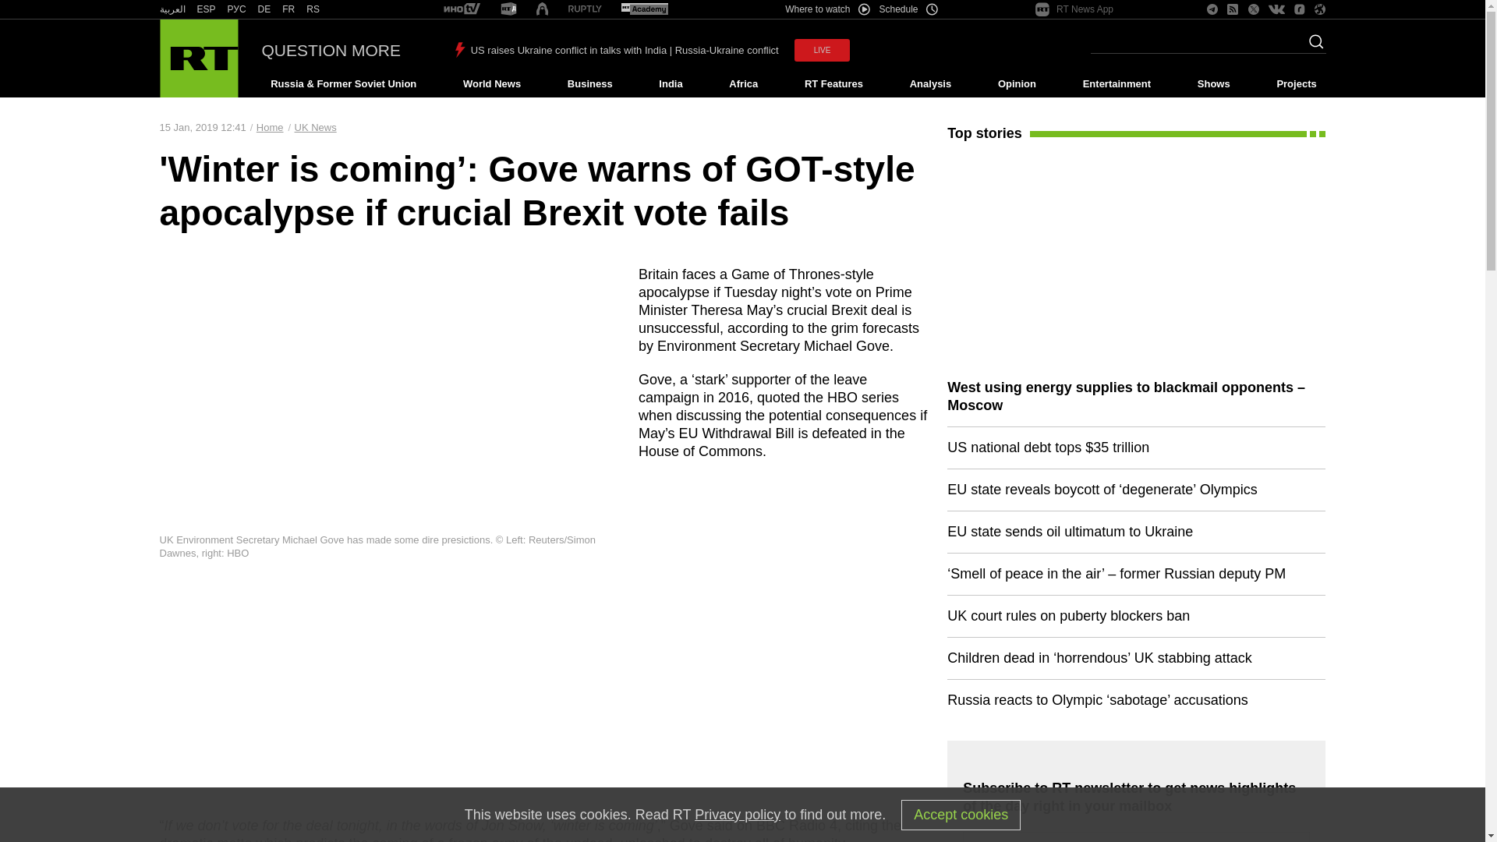  I want to click on World News, so click(491, 84).